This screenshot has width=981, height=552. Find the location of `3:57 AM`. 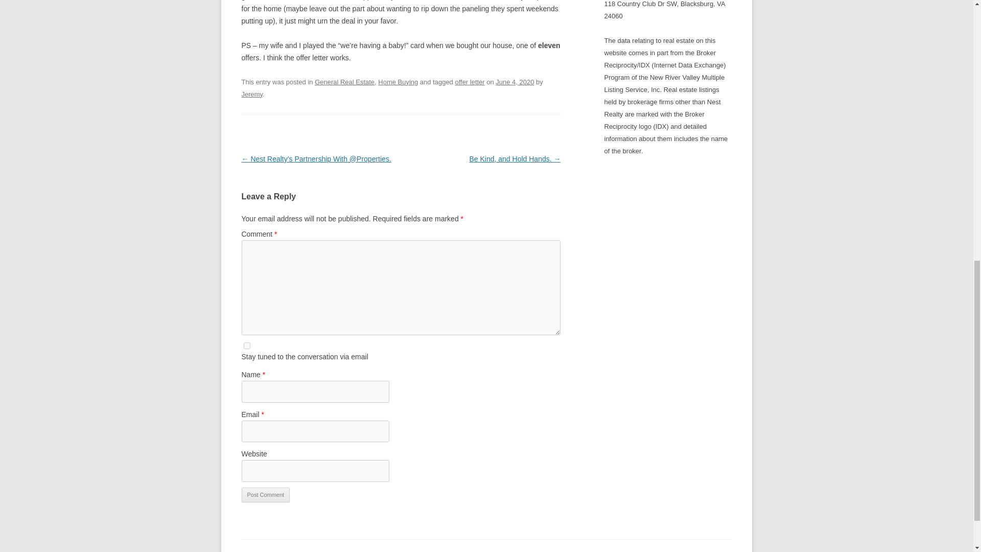

3:57 AM is located at coordinates (514, 82).